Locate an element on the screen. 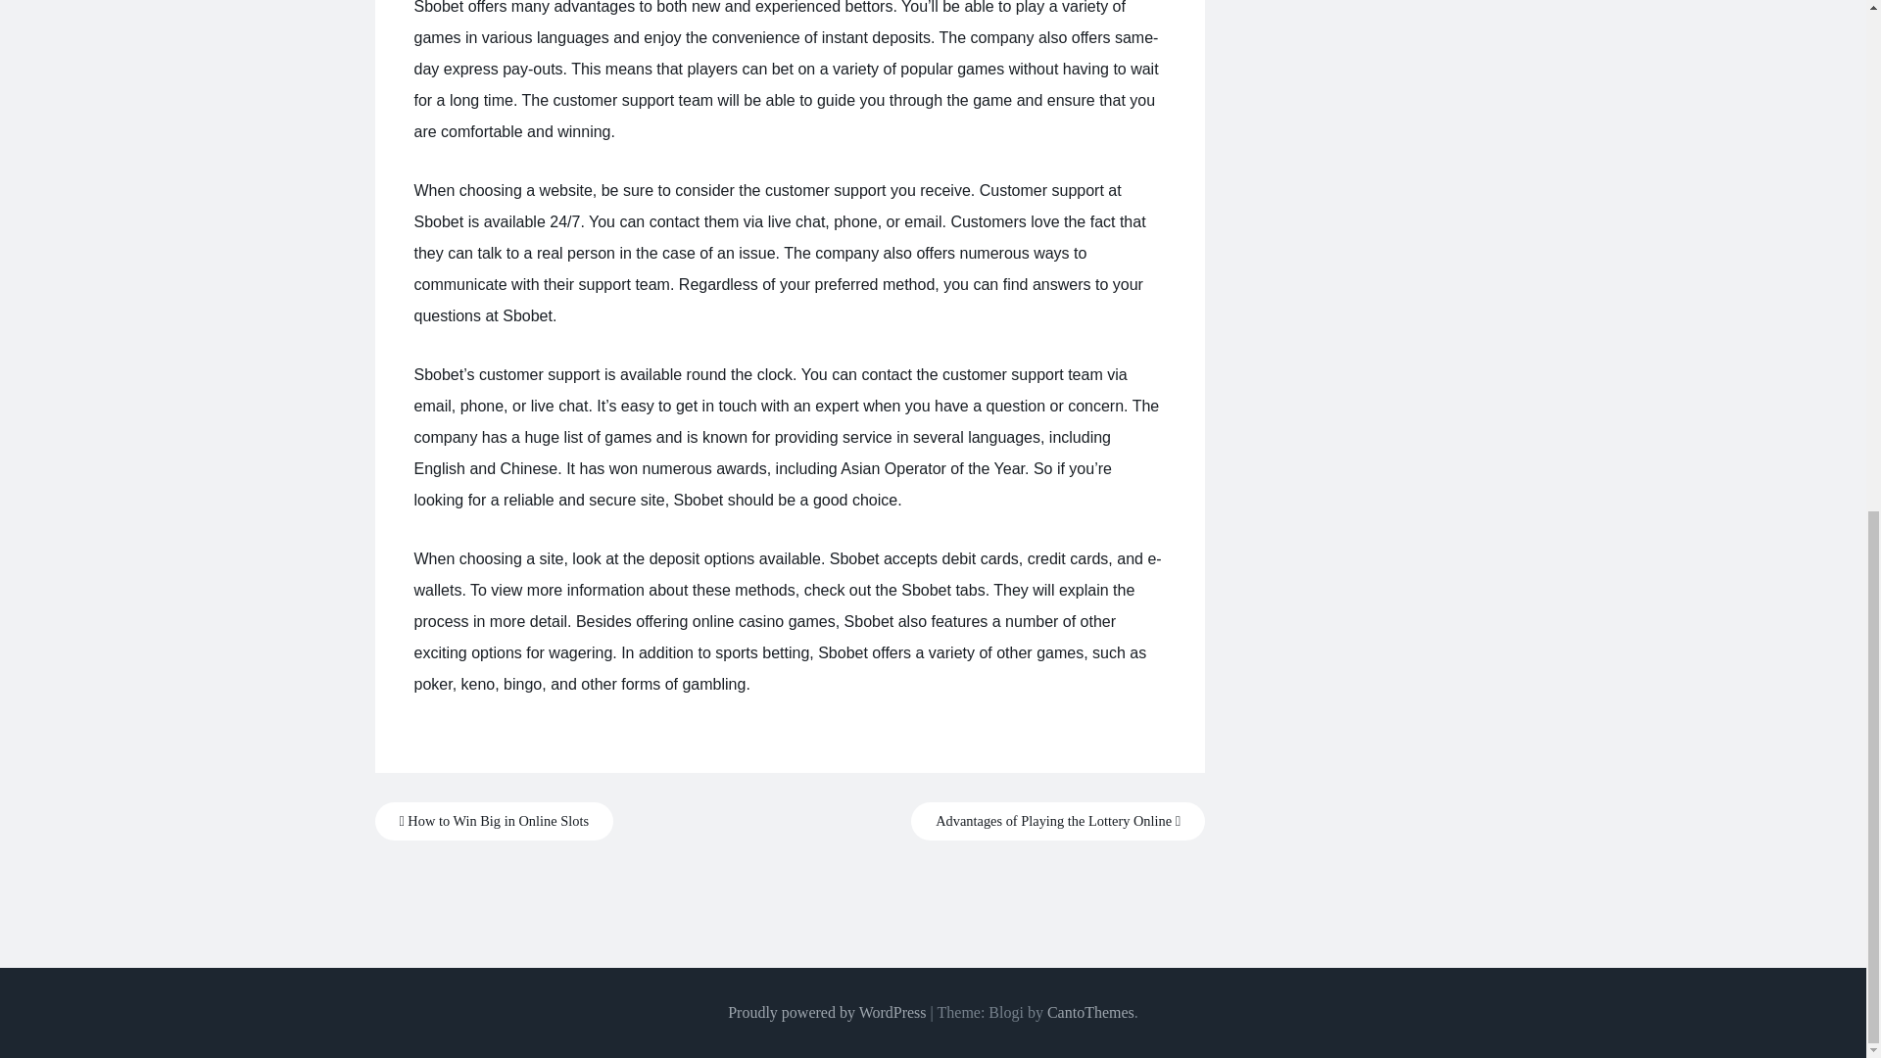 This screenshot has height=1058, width=1881. How to Win Big in Online Slots is located at coordinates (494, 821).